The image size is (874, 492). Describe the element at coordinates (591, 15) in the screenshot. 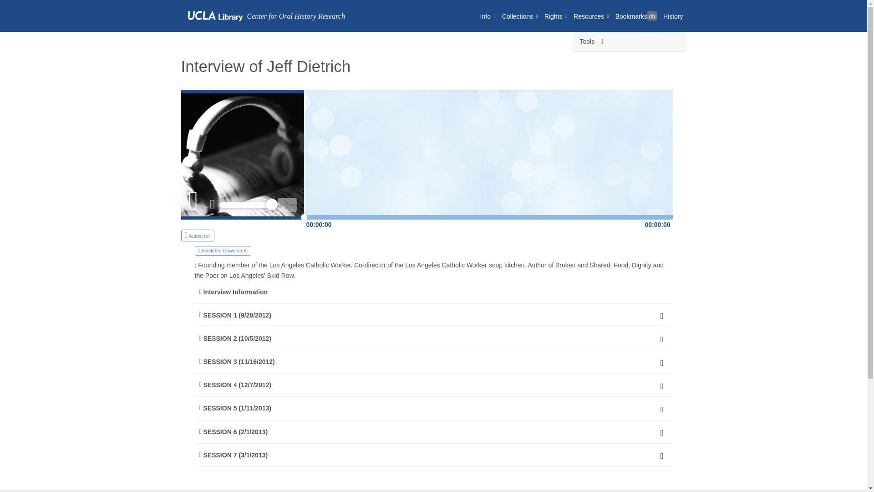

I see `Resources` at that location.